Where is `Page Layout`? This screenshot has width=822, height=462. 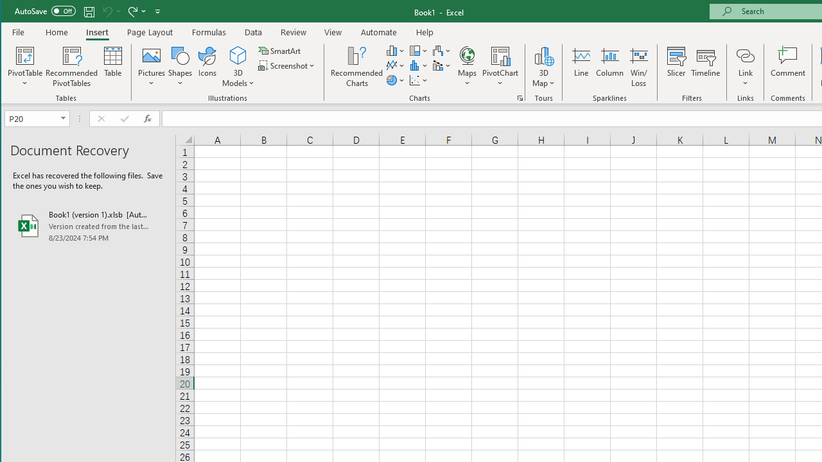
Page Layout is located at coordinates (150, 32).